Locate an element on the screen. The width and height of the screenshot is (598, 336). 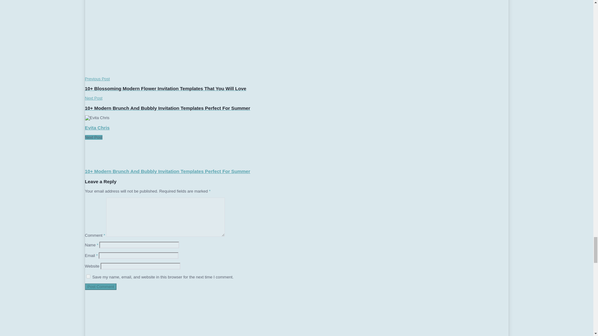
Post Comment is located at coordinates (101, 287).